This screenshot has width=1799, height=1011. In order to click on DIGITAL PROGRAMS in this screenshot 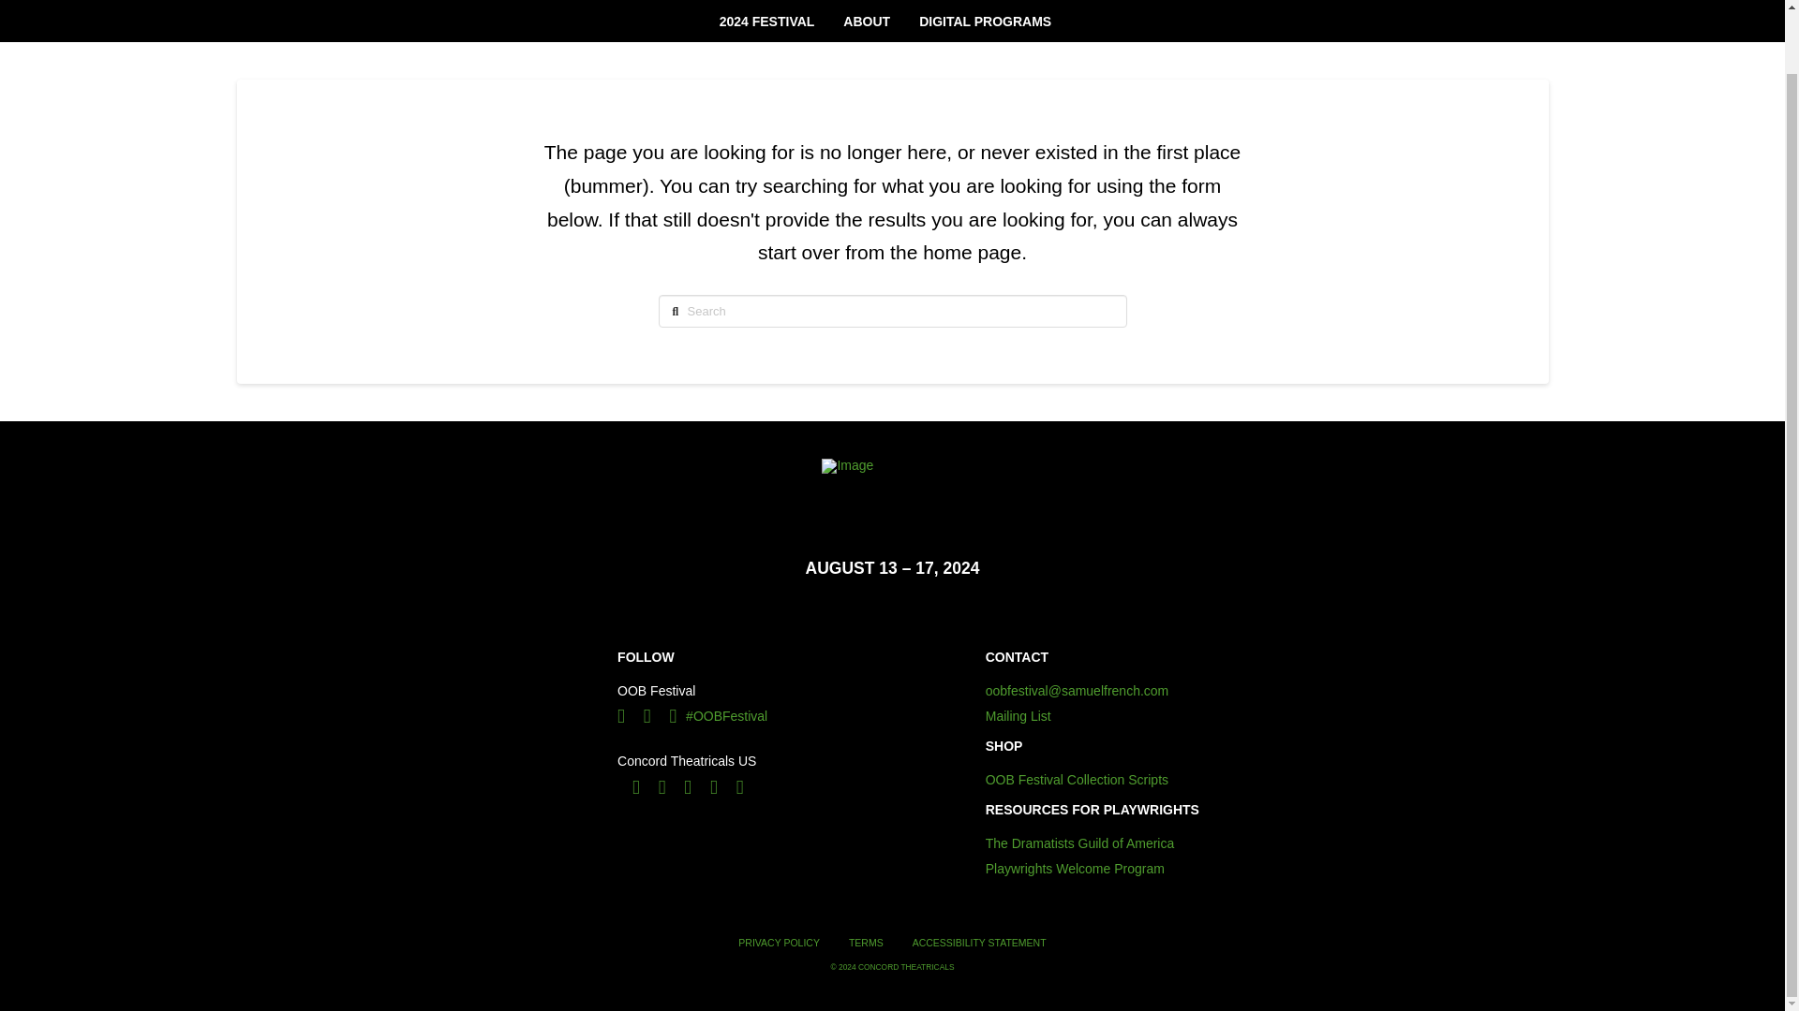, I will do `click(992, 21)`.